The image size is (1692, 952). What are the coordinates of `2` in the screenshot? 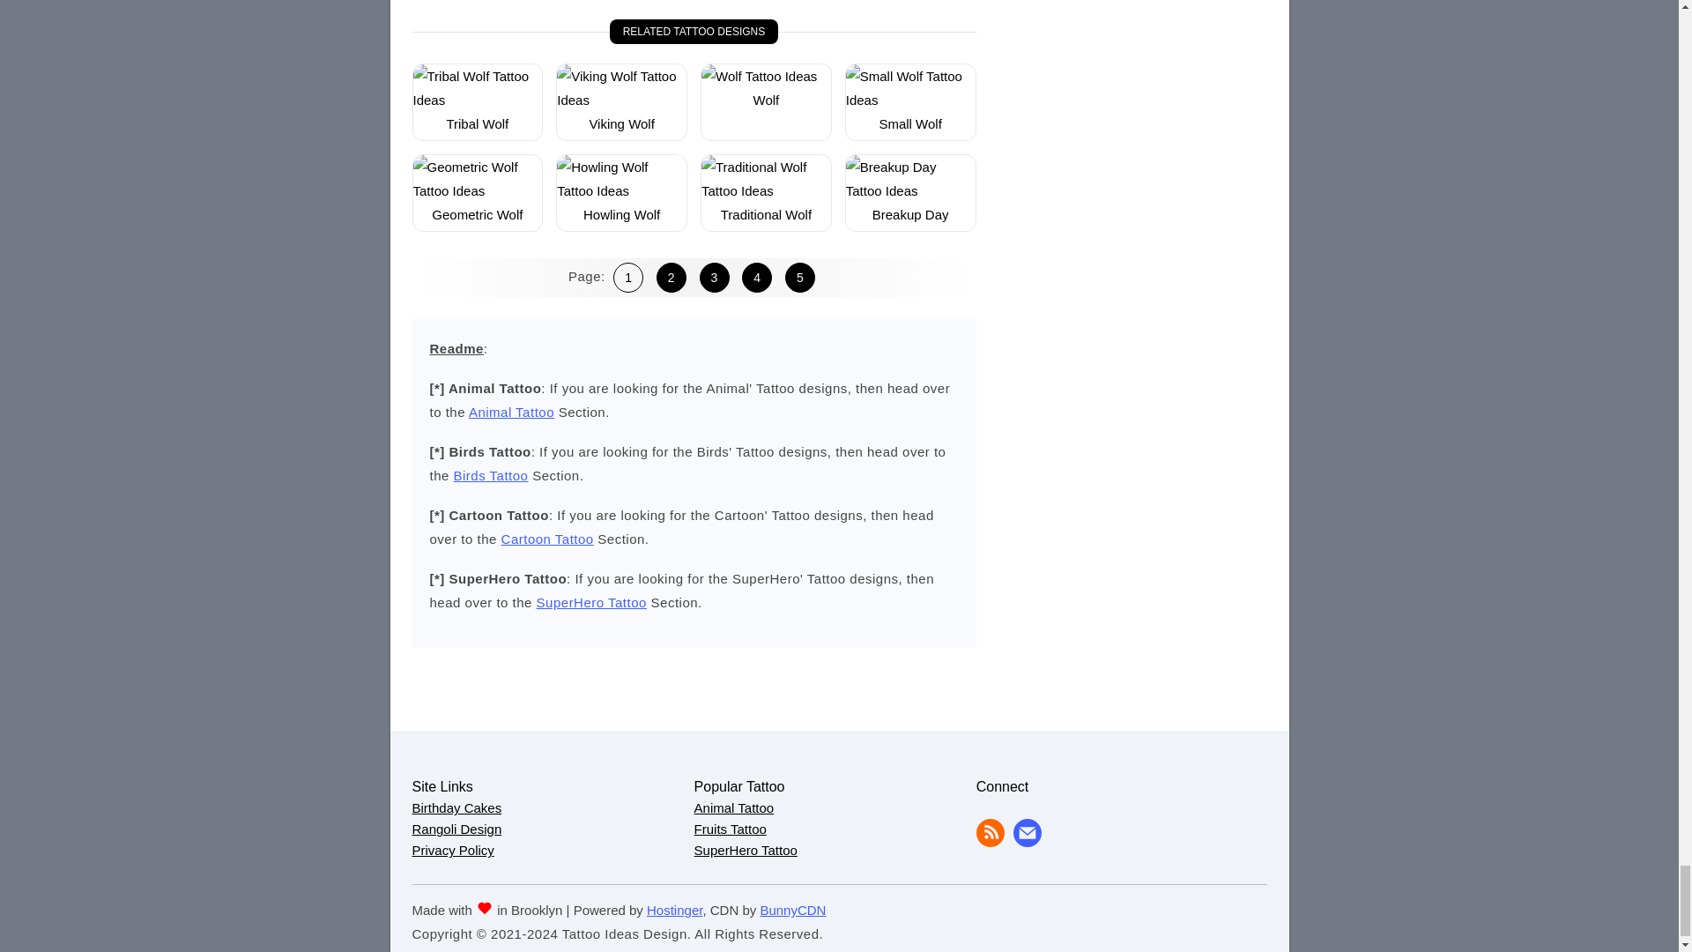 It's located at (672, 277).